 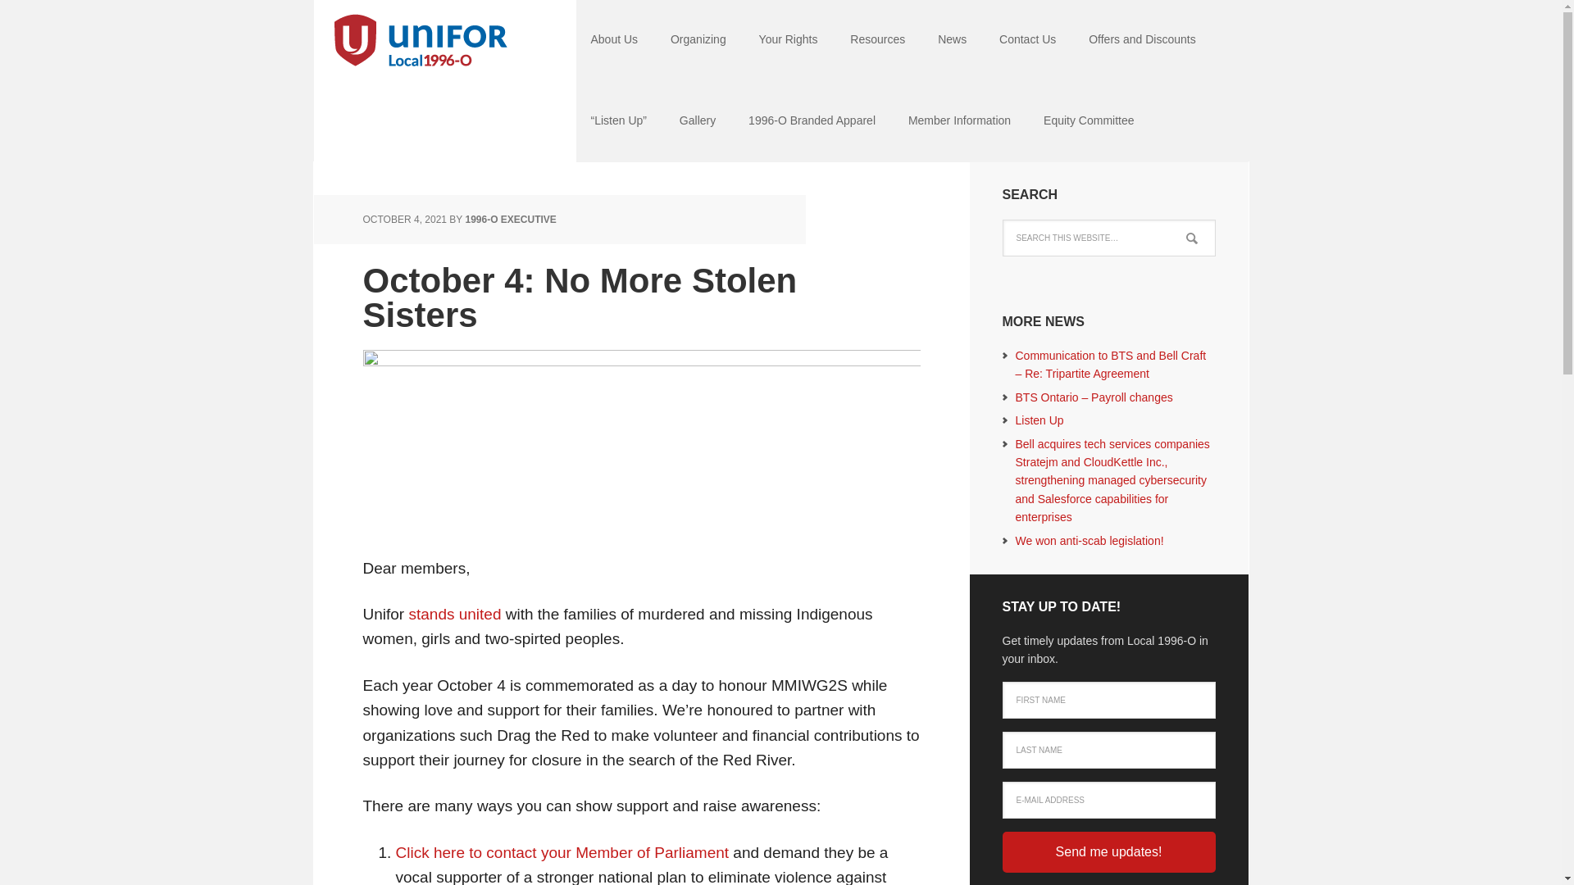 I want to click on stands united, so click(x=454, y=614).